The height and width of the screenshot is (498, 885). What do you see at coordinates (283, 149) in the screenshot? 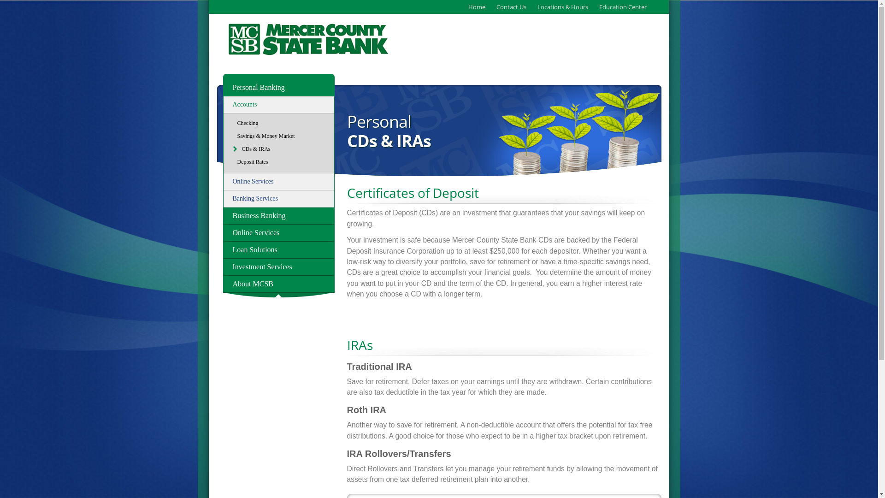
I see `CDs & IRAs` at bounding box center [283, 149].